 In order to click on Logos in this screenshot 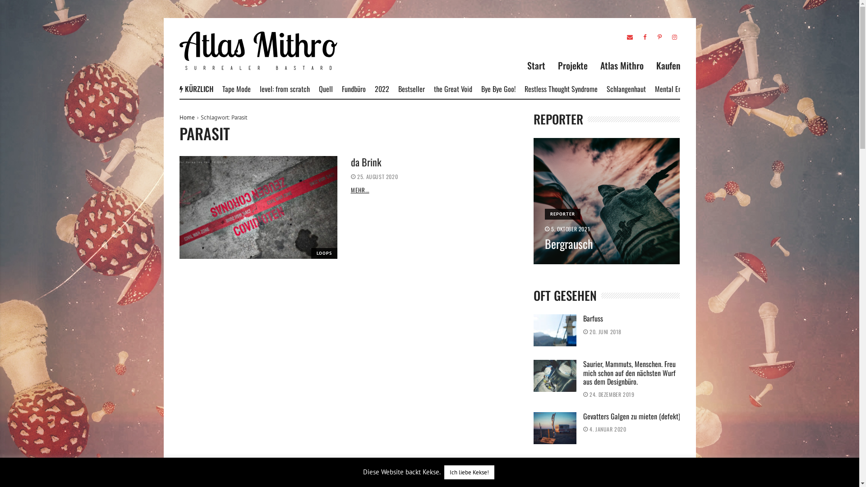, I will do `click(283, 89)`.